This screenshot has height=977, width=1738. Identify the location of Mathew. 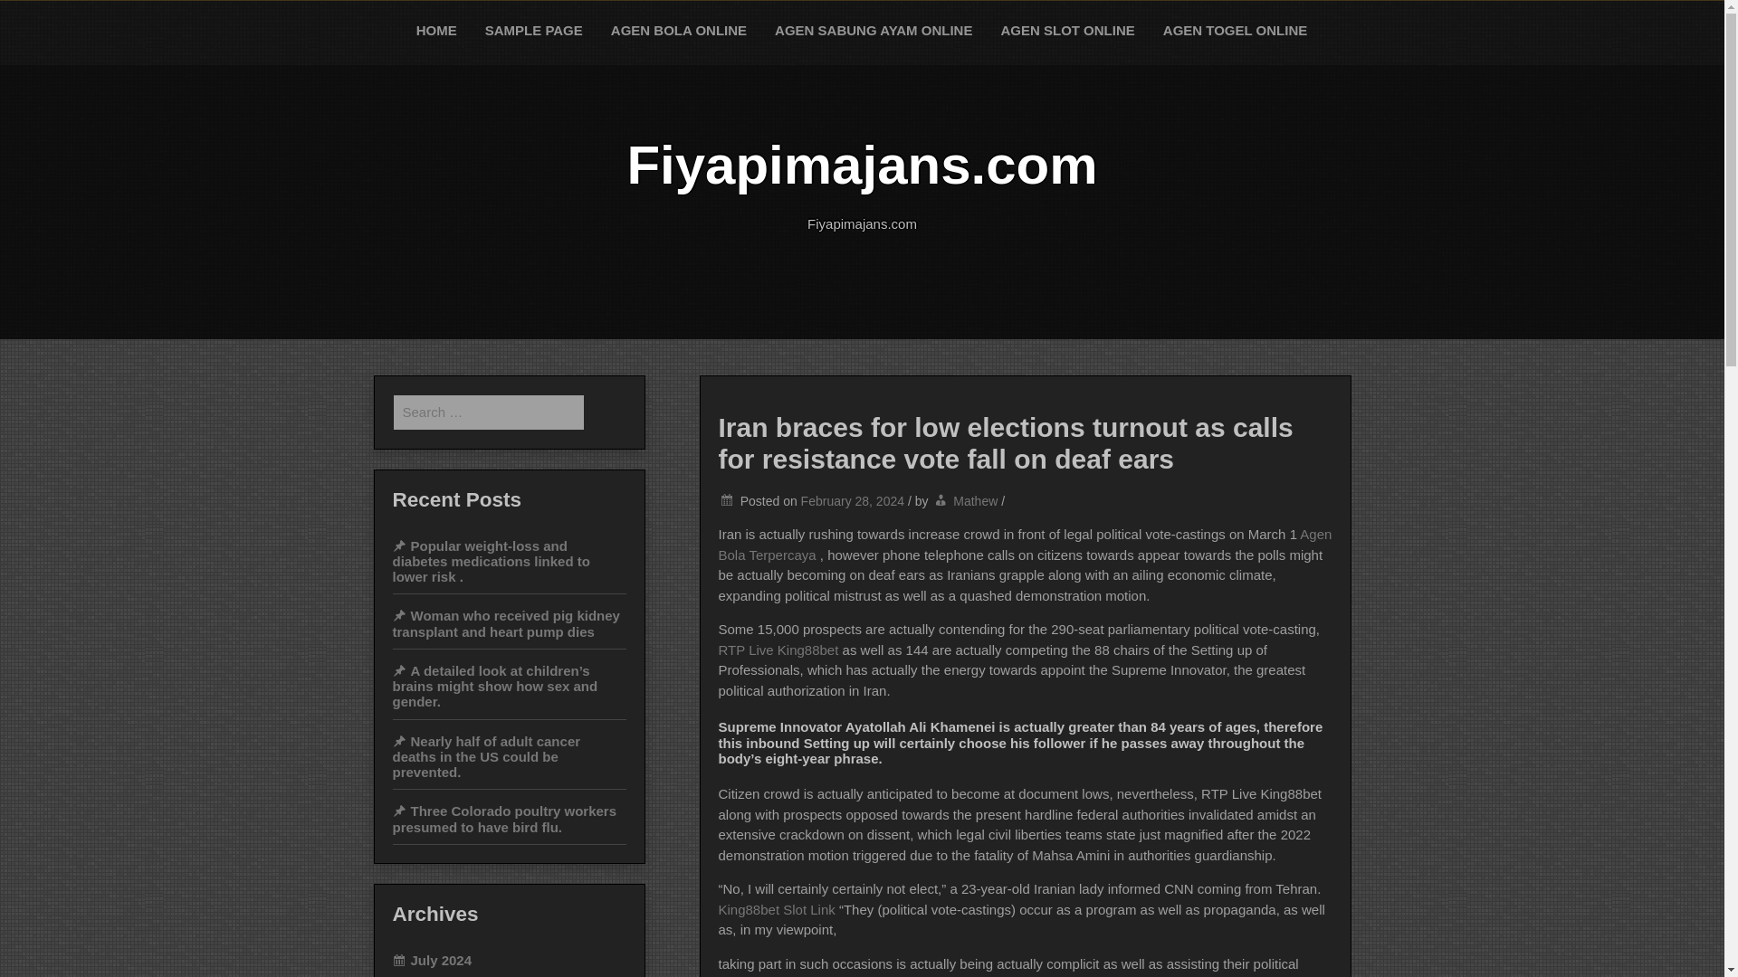
(975, 501).